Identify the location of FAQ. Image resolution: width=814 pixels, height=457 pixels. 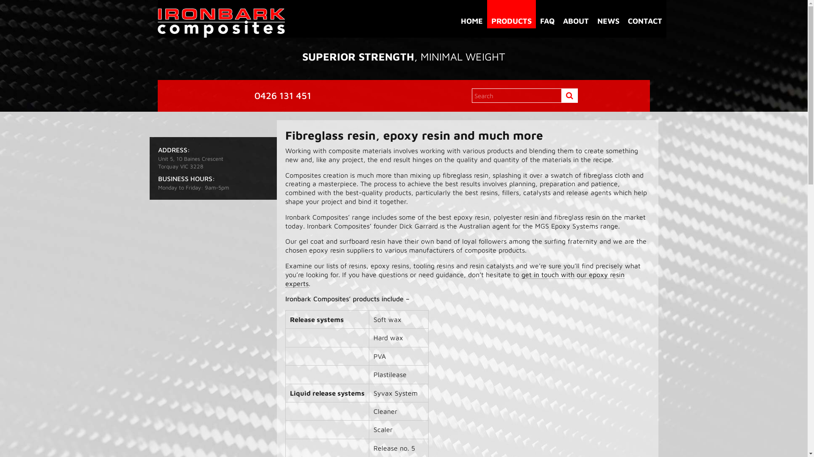
(547, 14).